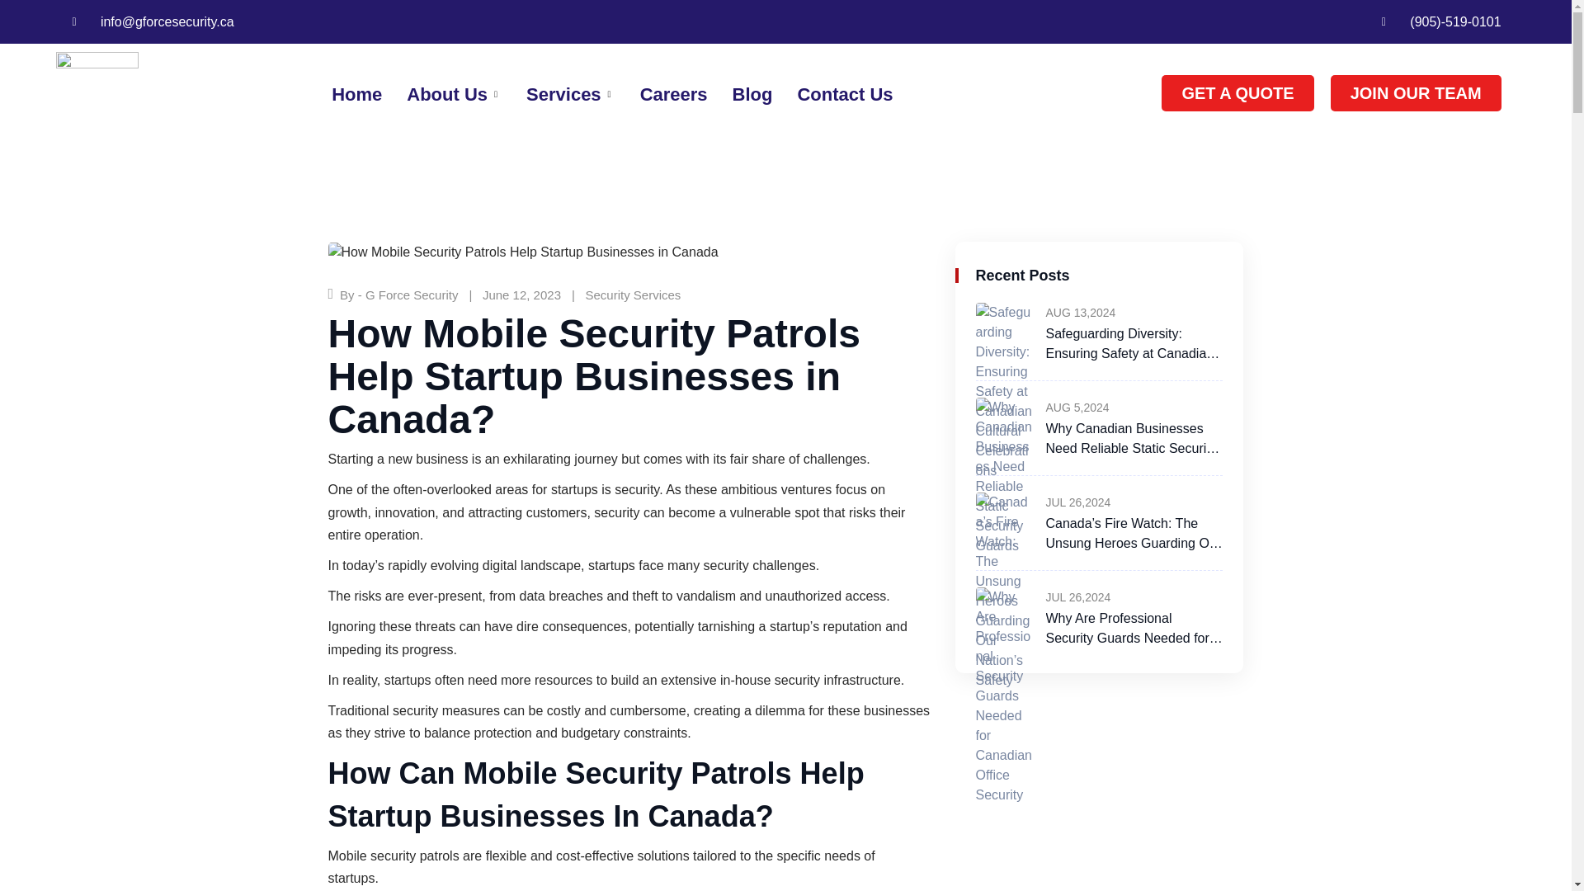  I want to click on About Us, so click(441, 94).